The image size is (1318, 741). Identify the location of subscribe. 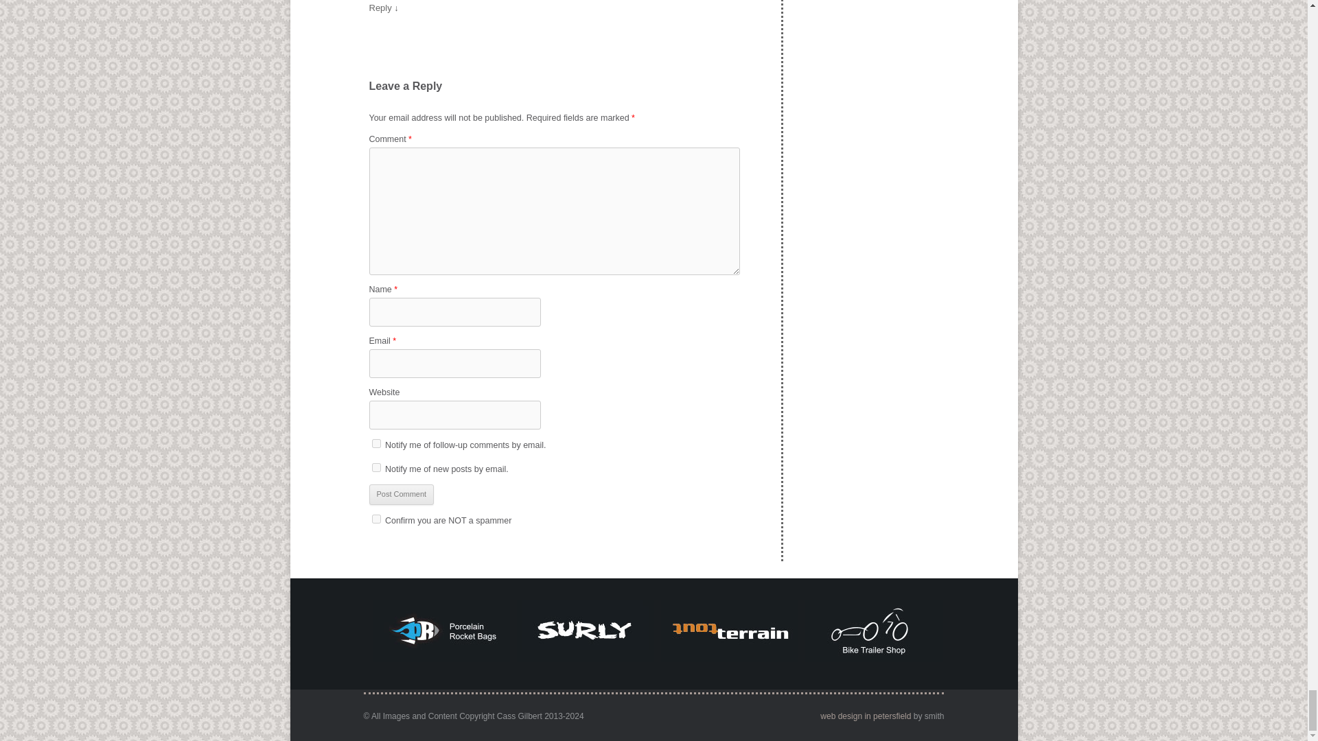
(376, 443).